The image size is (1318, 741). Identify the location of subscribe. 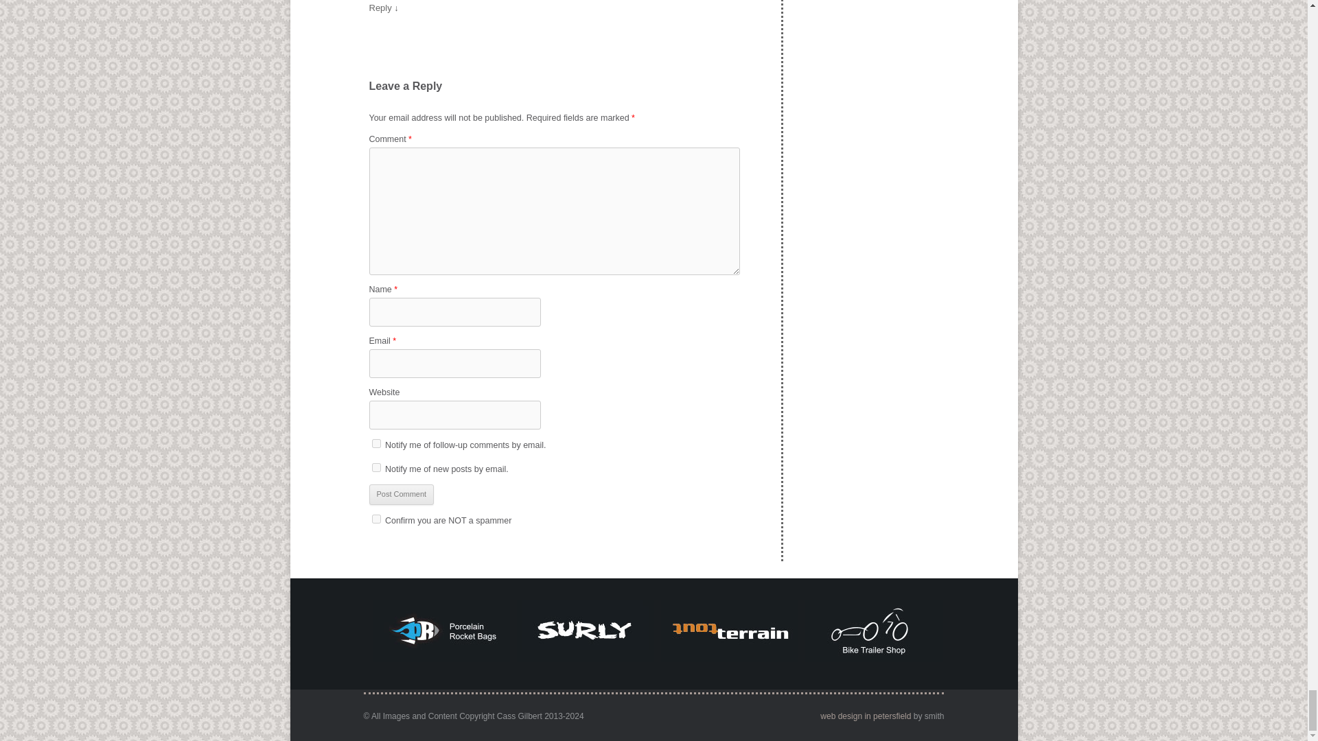
(376, 443).